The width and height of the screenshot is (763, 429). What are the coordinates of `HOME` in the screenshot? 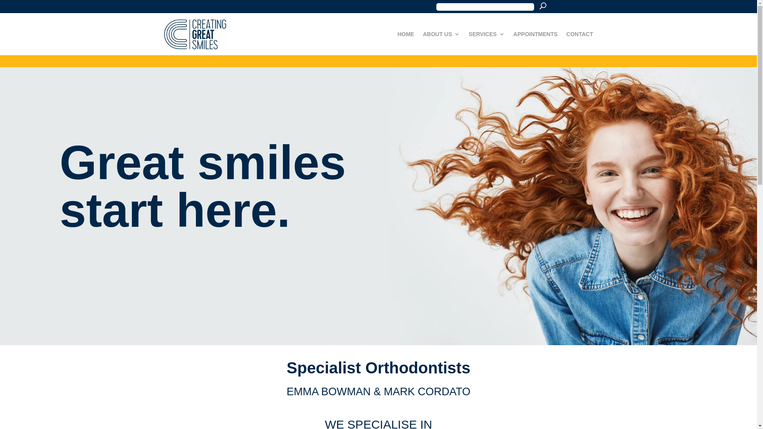 It's located at (406, 34).